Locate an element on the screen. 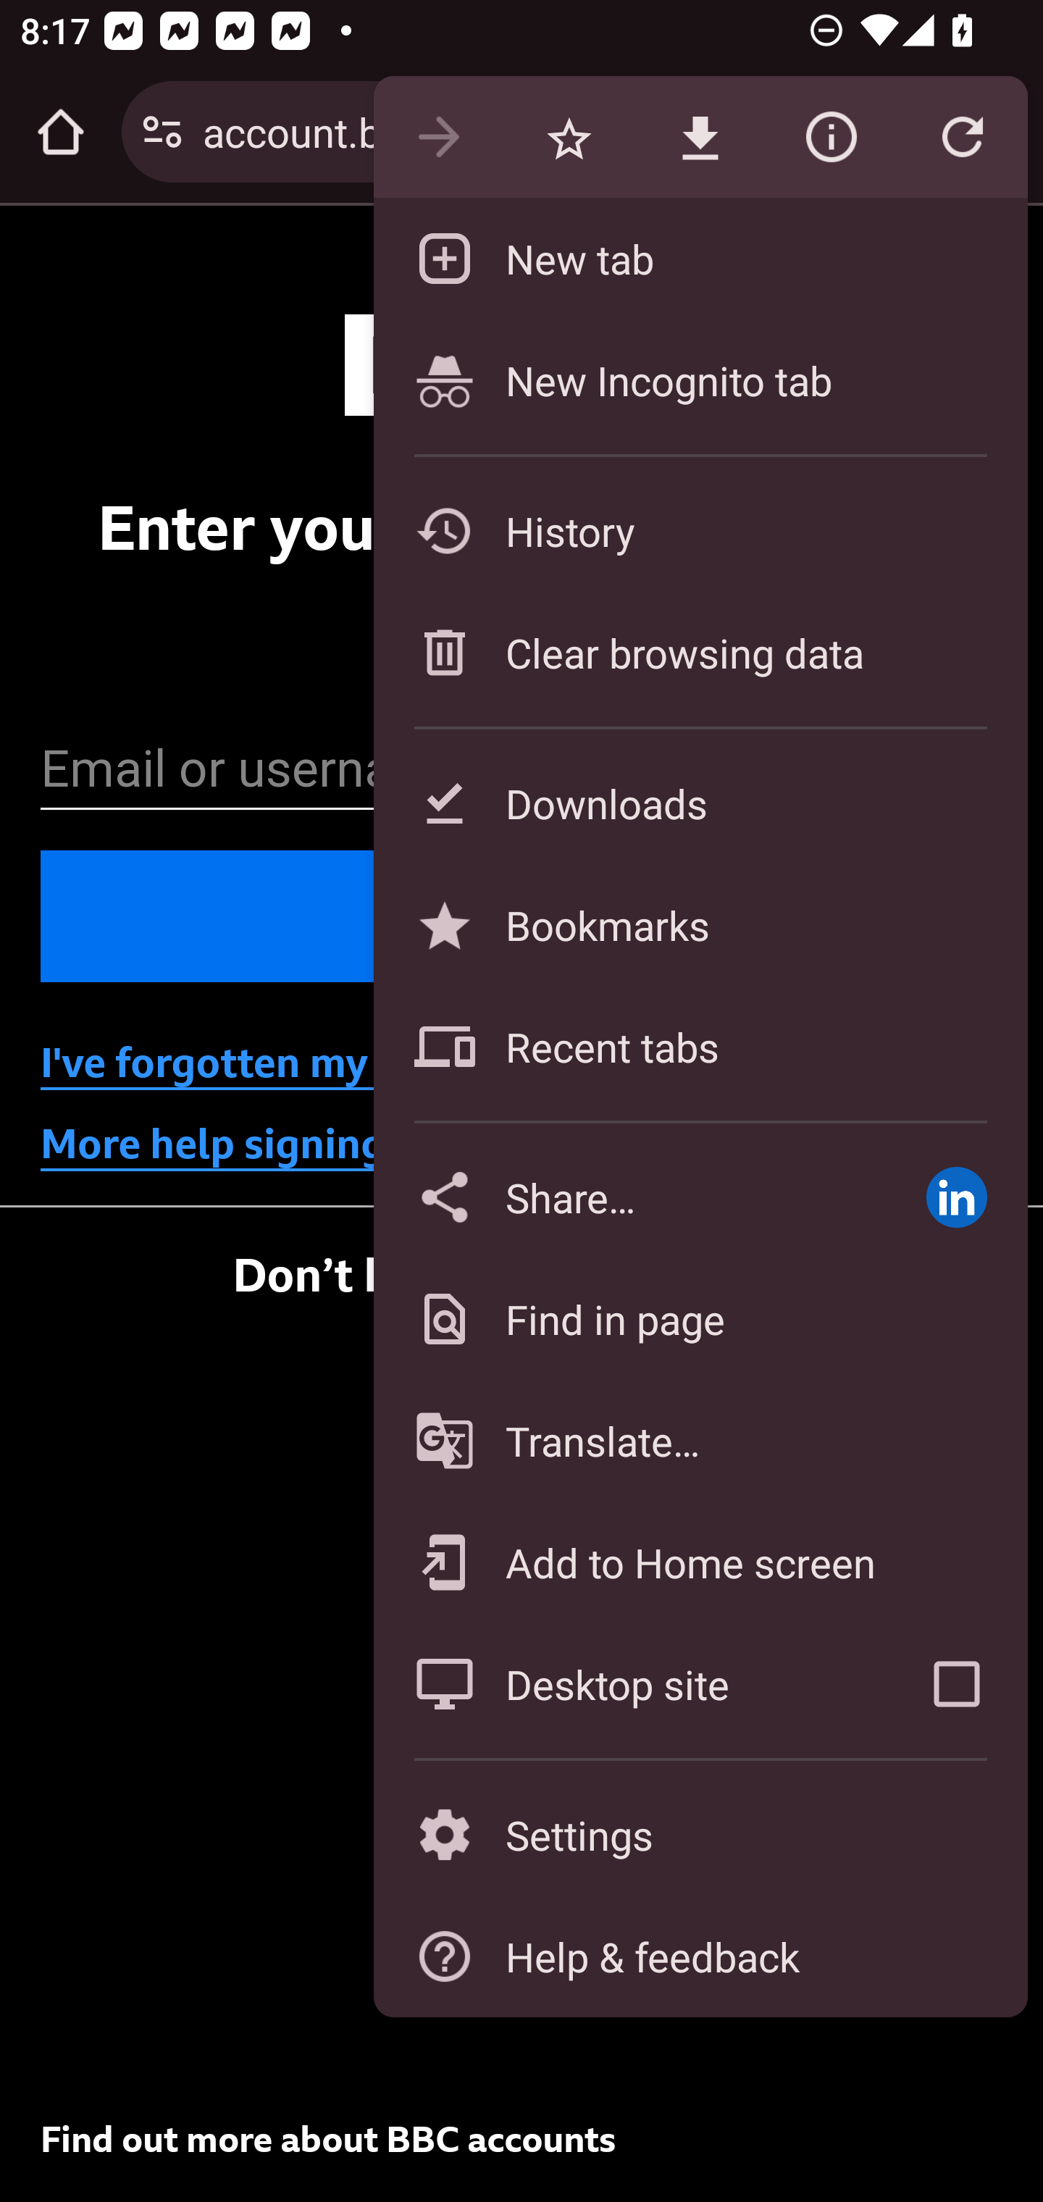 Image resolution: width=1043 pixels, height=2202 pixels. Downloads is located at coordinates (700, 803).